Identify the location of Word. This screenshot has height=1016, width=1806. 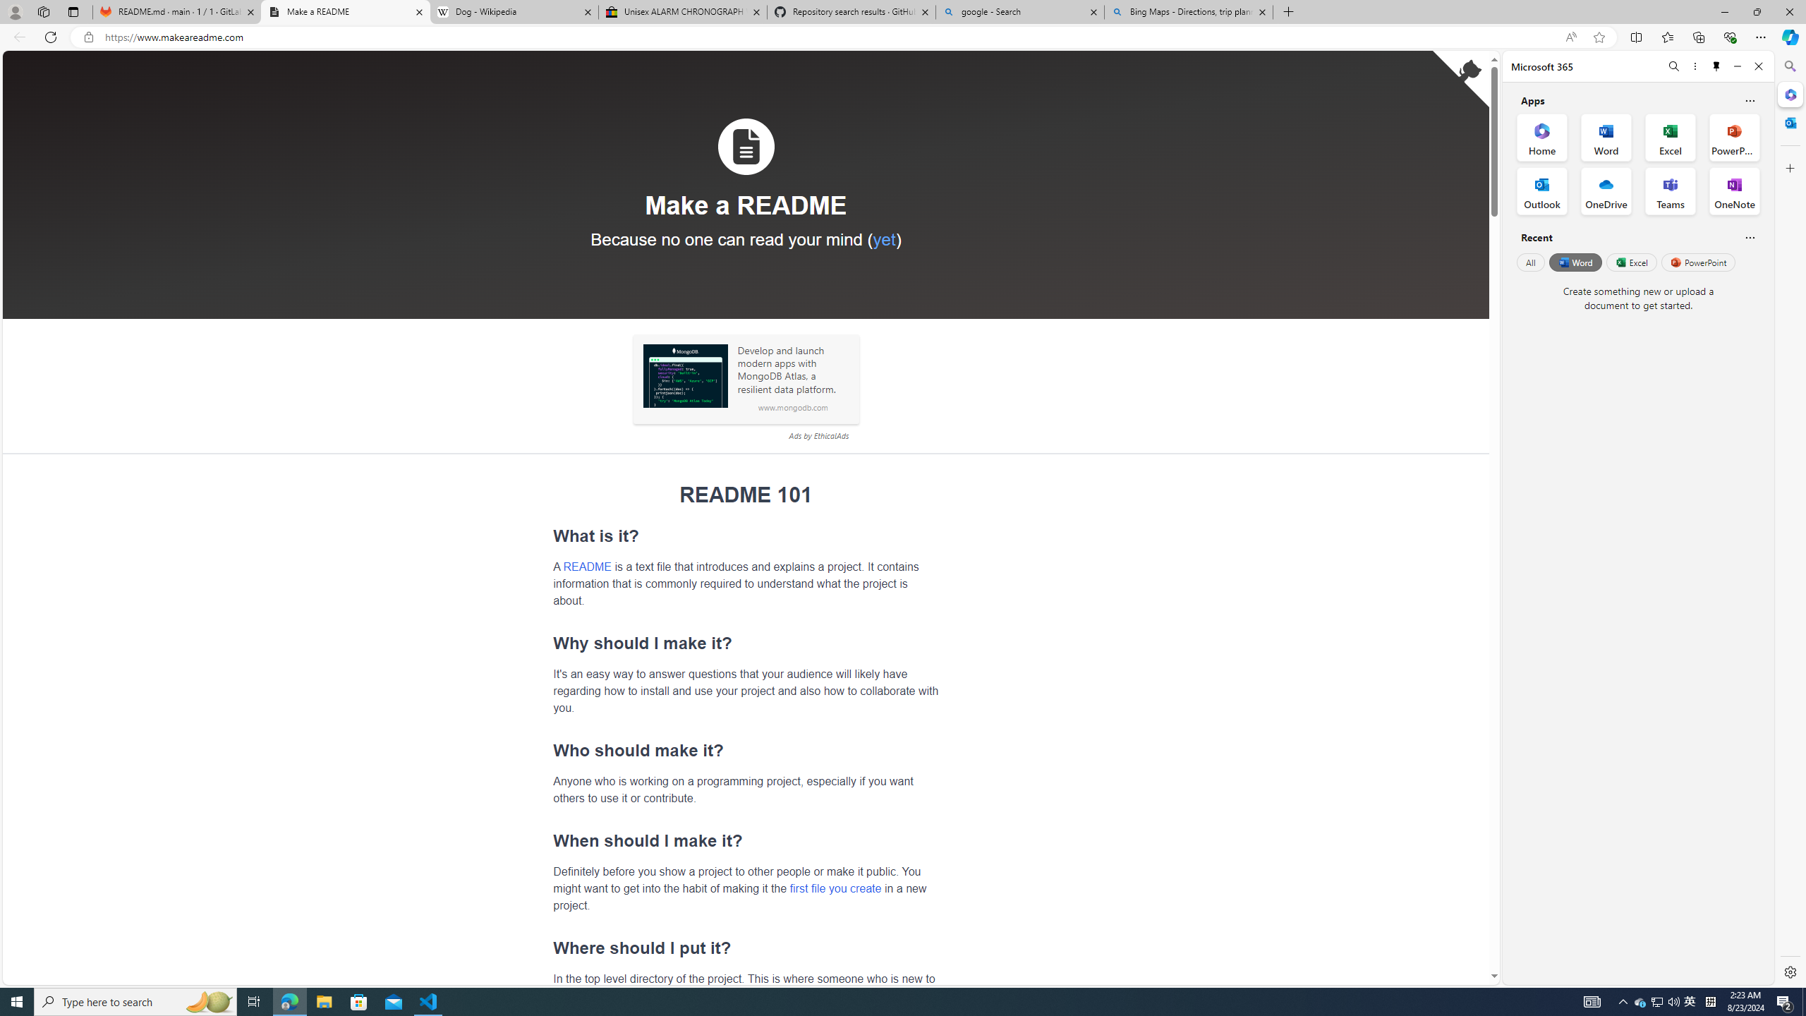
(1575, 262).